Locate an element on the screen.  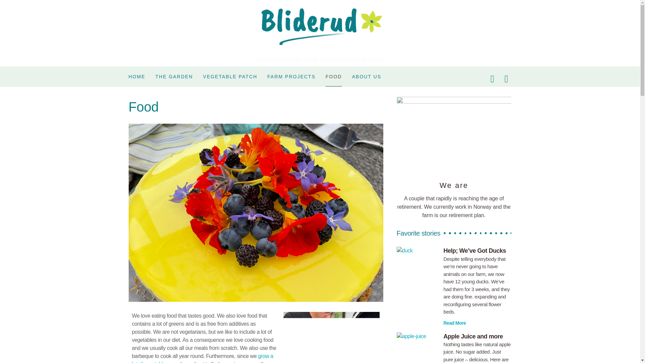
grow a lot of vegetables is located at coordinates (202, 358).